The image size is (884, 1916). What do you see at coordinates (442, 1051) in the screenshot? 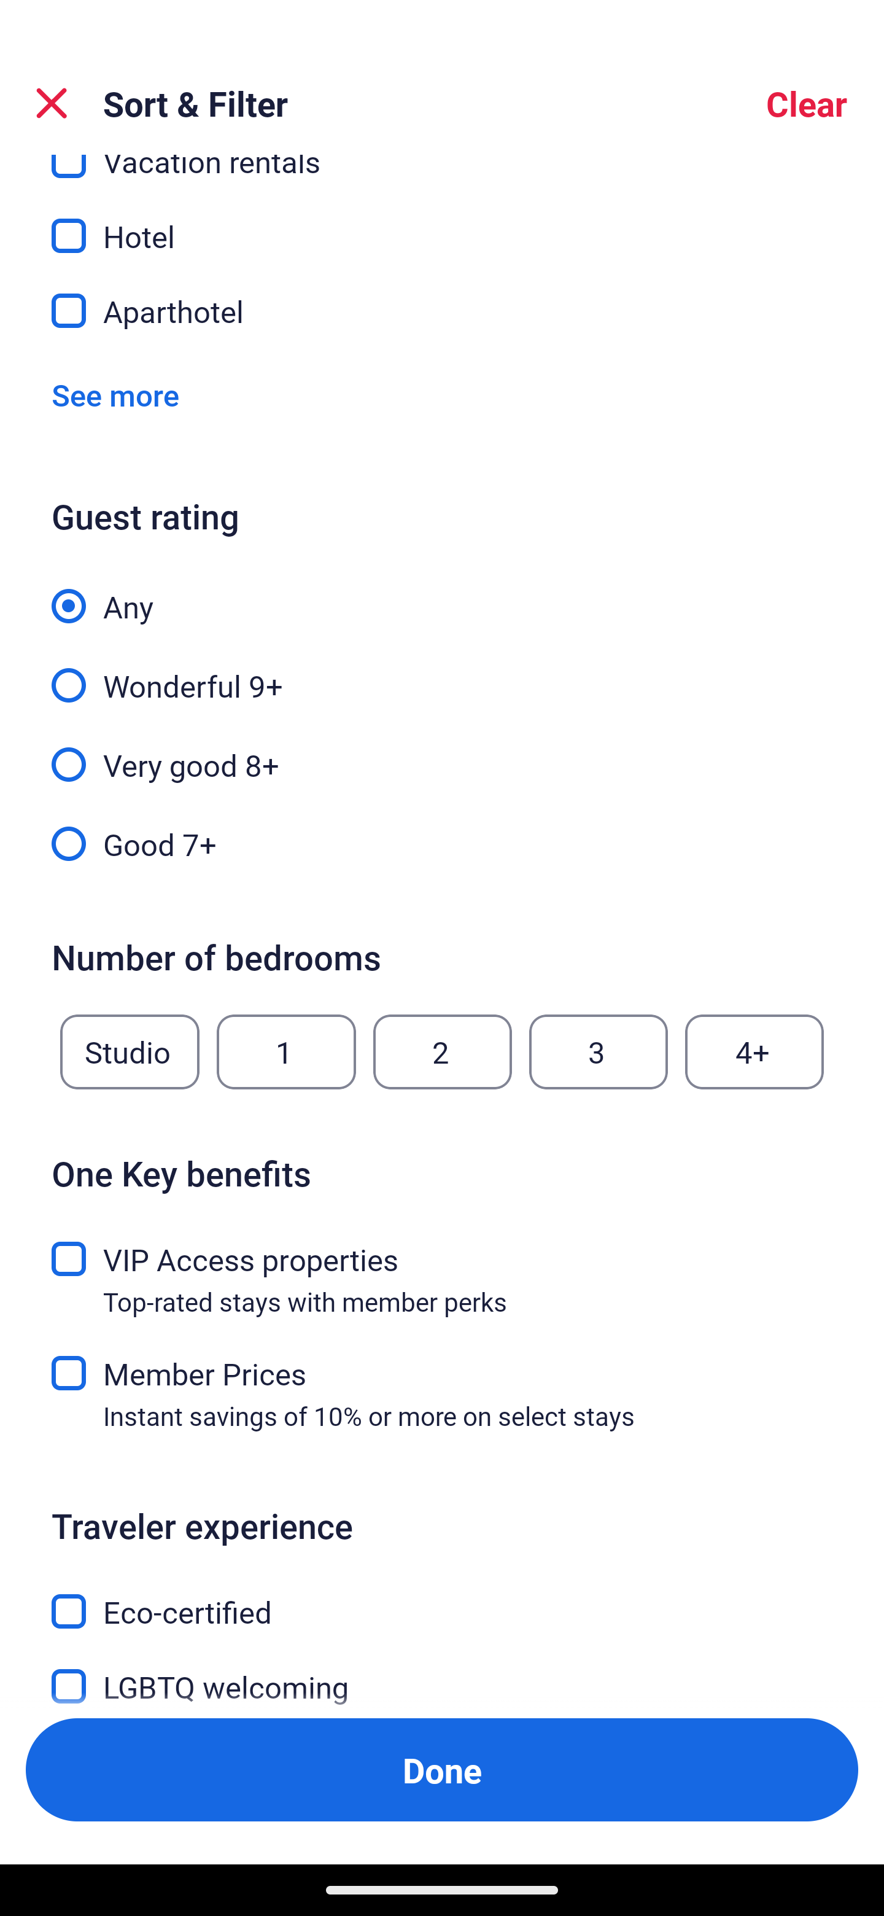
I see `2` at bounding box center [442, 1051].